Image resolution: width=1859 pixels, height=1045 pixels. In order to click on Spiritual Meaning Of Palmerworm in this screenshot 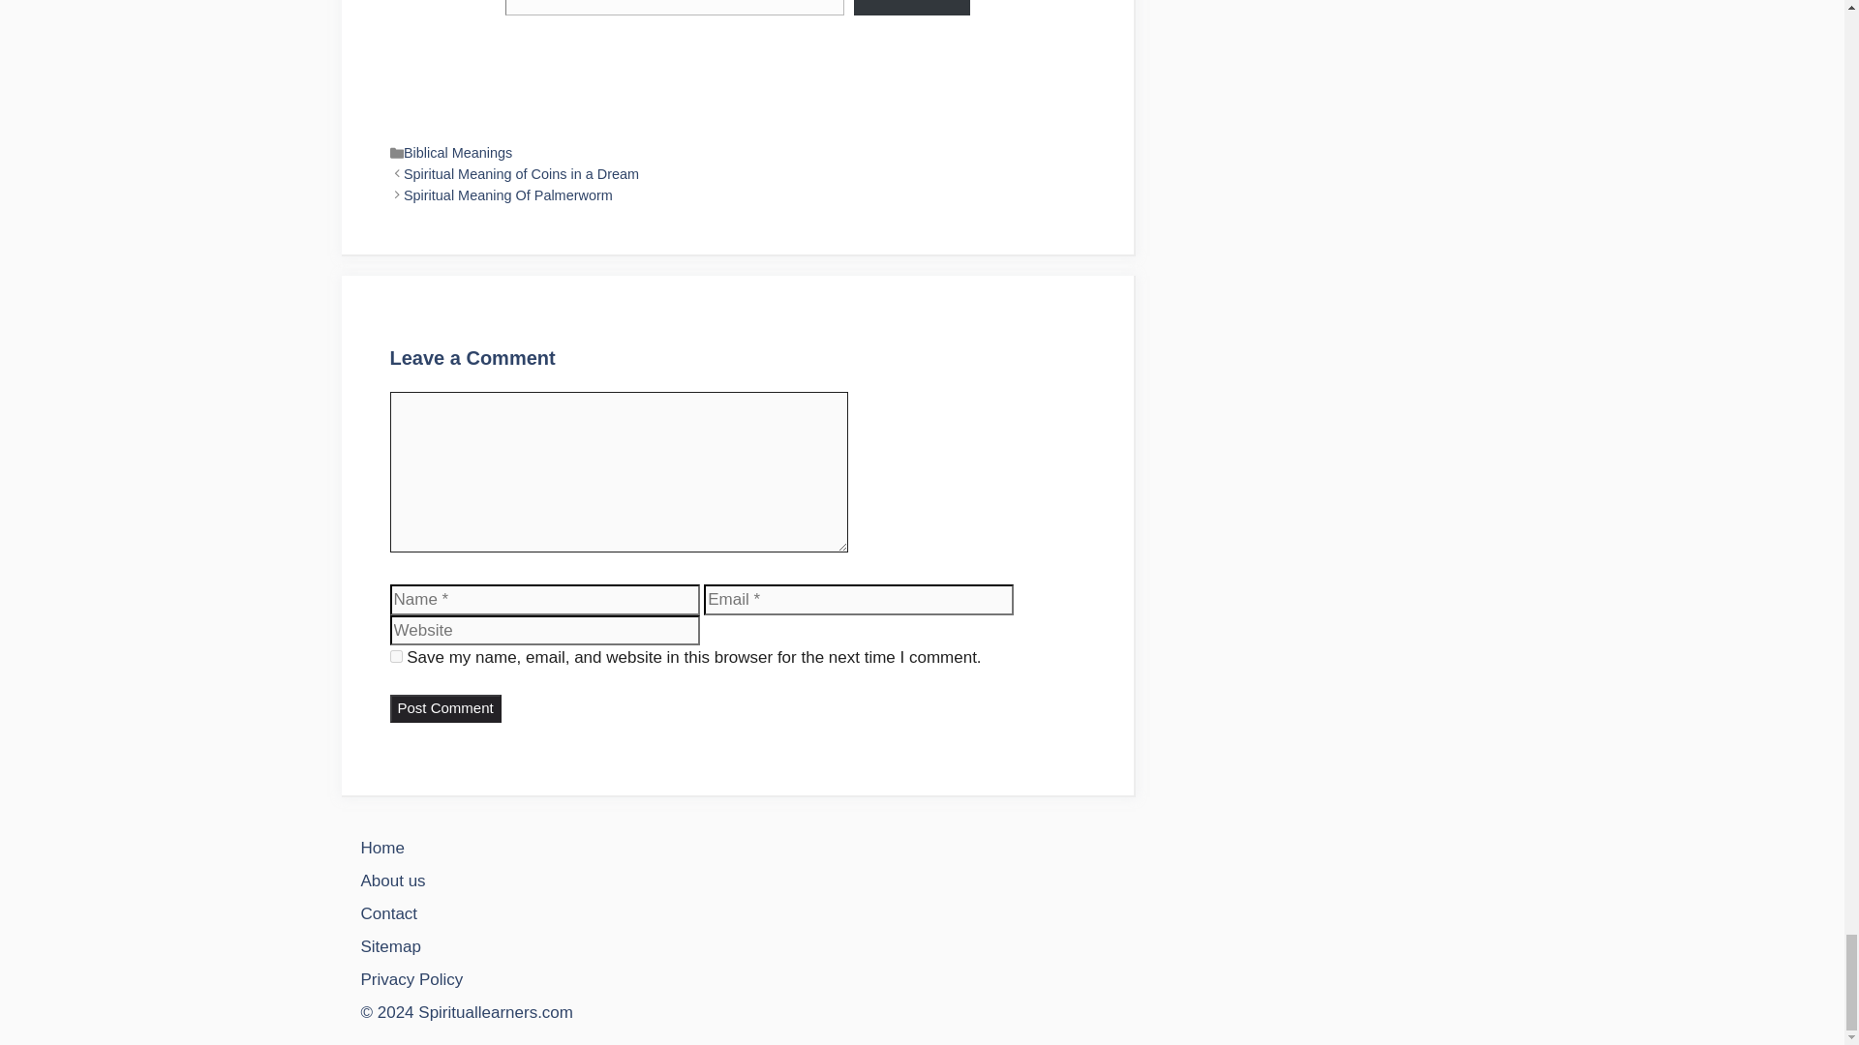, I will do `click(507, 195)`.